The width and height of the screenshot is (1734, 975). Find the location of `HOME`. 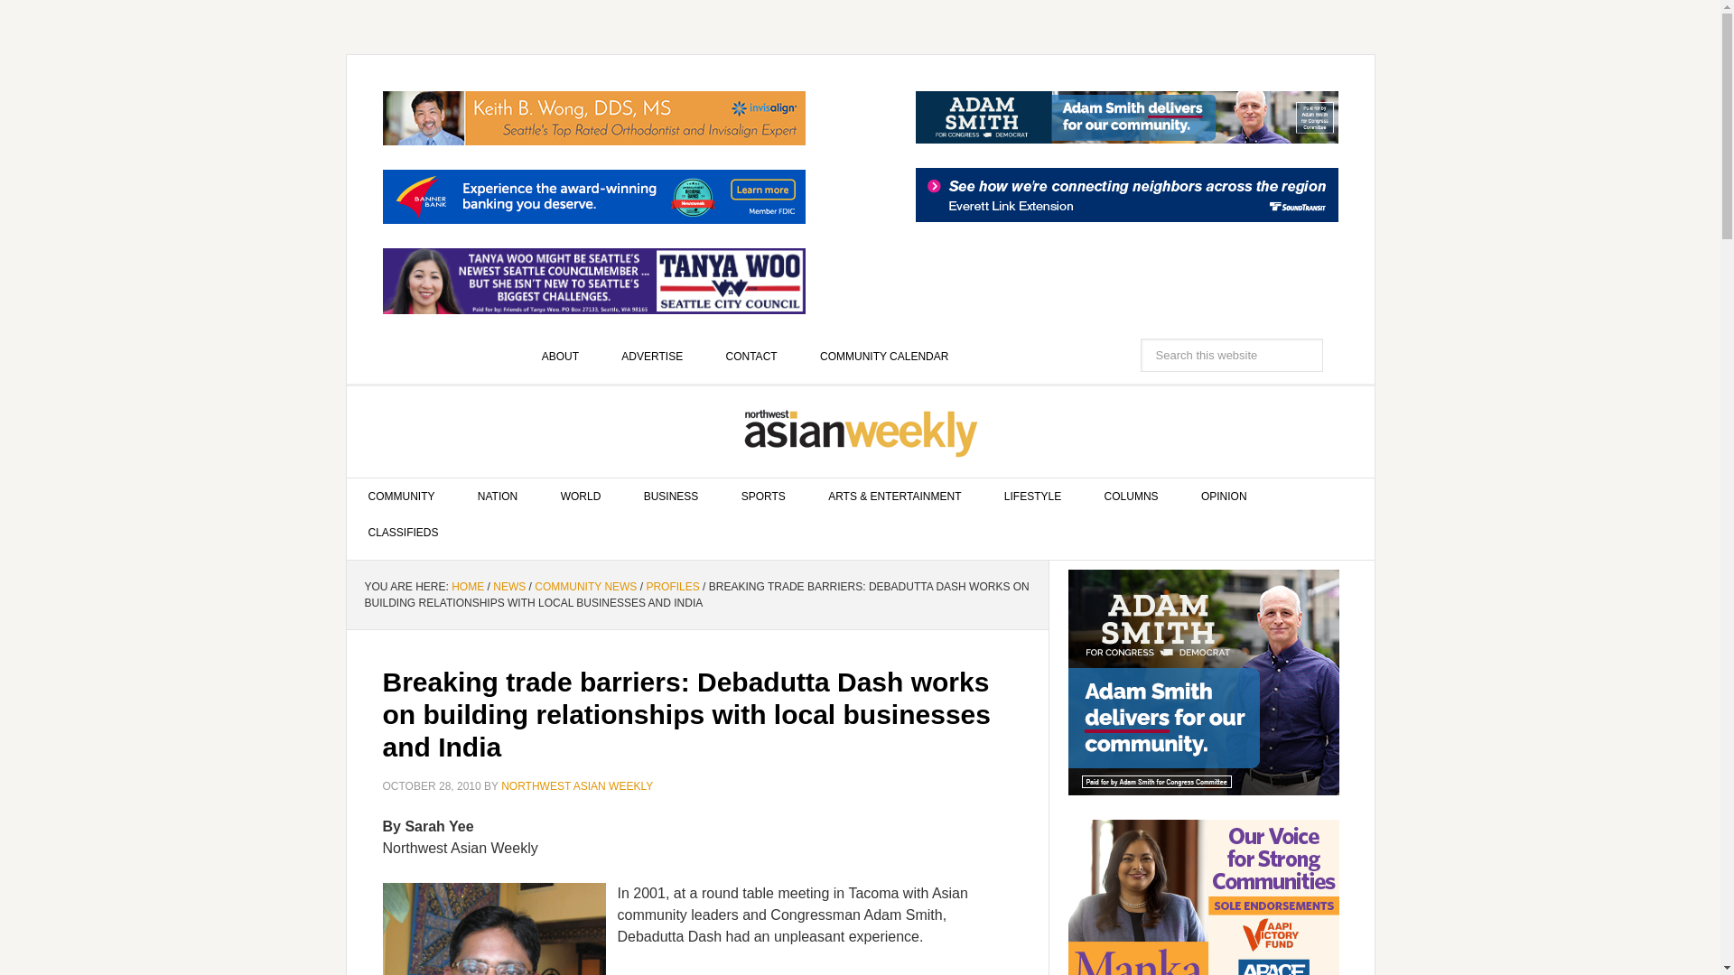

HOME is located at coordinates (467, 586).